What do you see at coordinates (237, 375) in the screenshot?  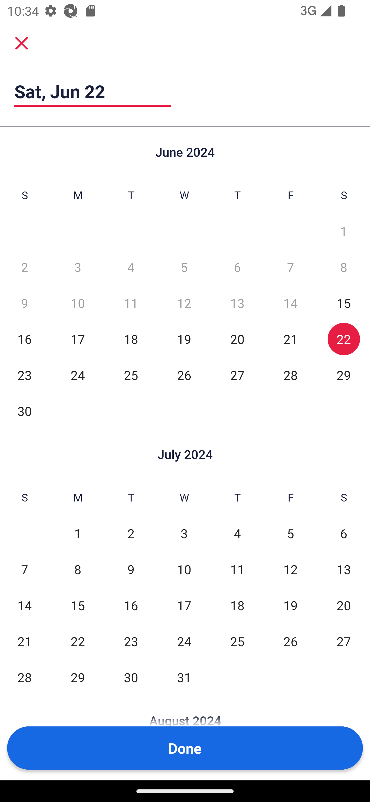 I see `27 Thu, Jun 27, Not Selected` at bounding box center [237, 375].